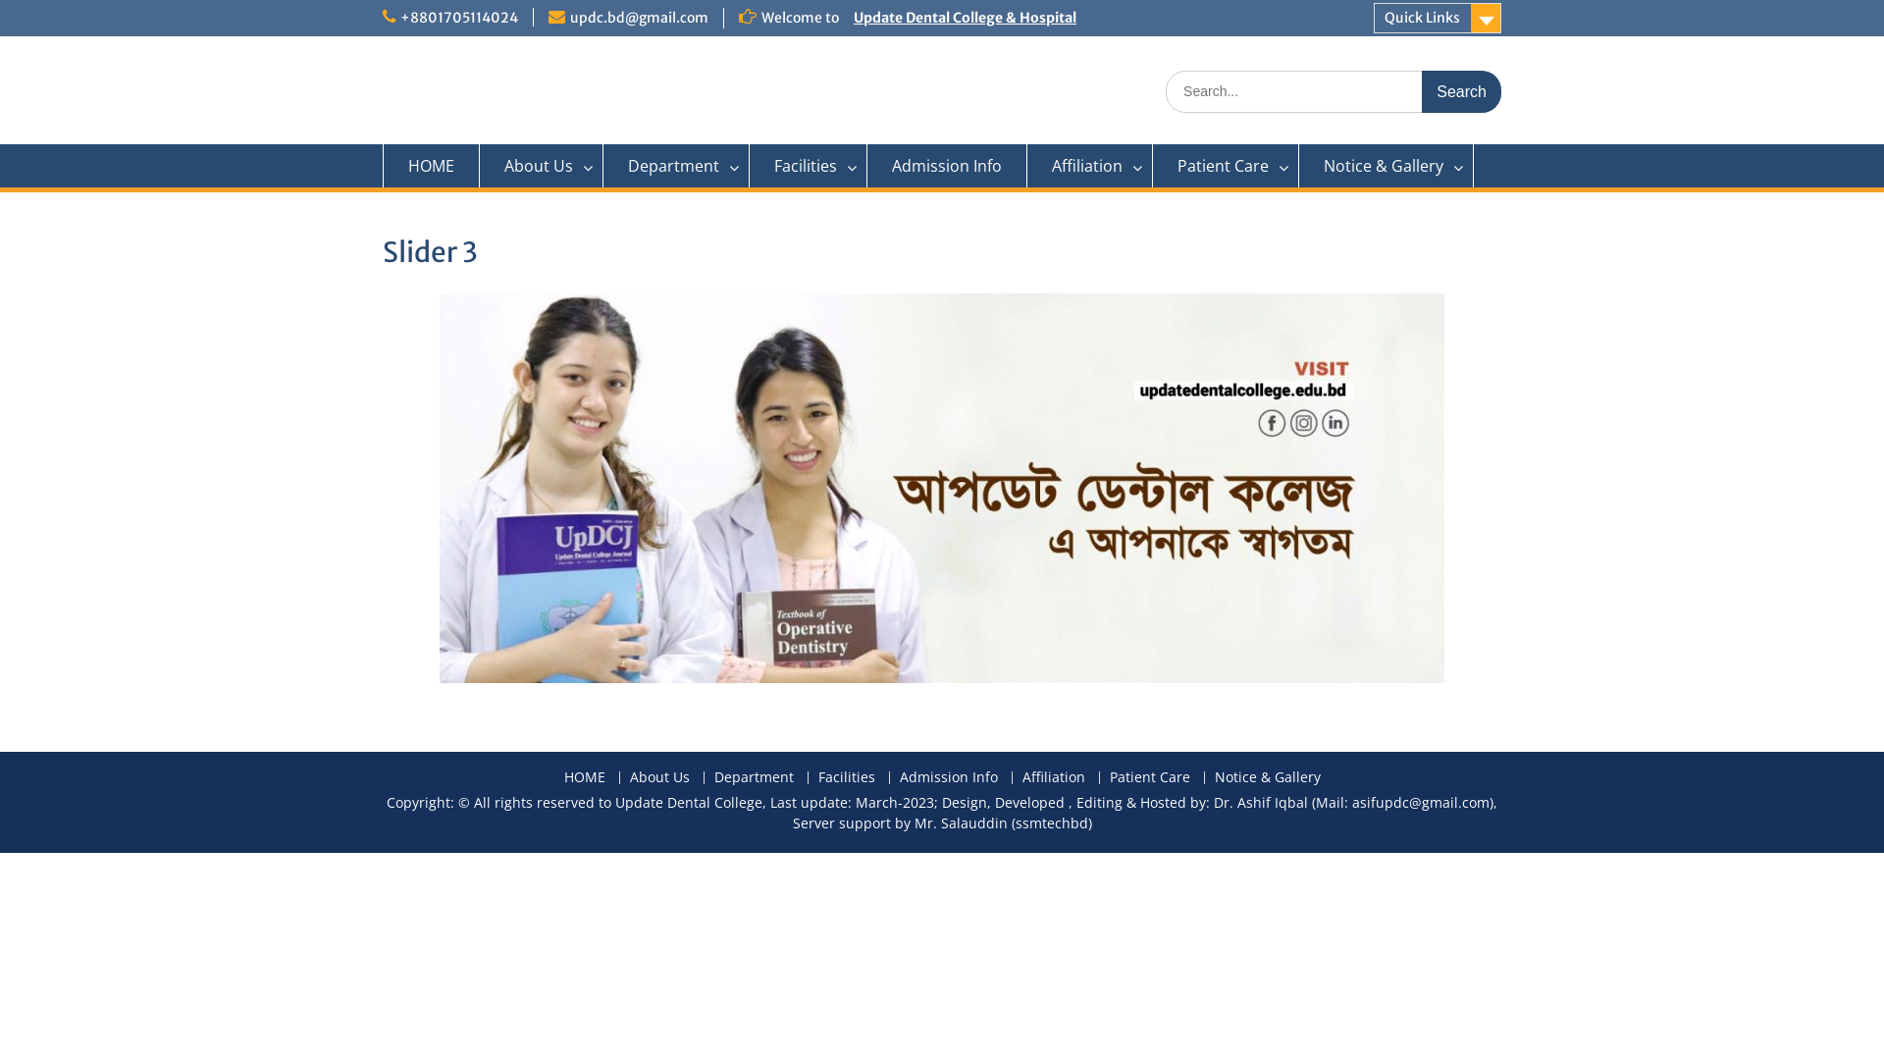 The width and height of the screenshot is (1884, 1060). What do you see at coordinates (1227, 166) in the screenshot?
I see `Patient Care` at bounding box center [1227, 166].